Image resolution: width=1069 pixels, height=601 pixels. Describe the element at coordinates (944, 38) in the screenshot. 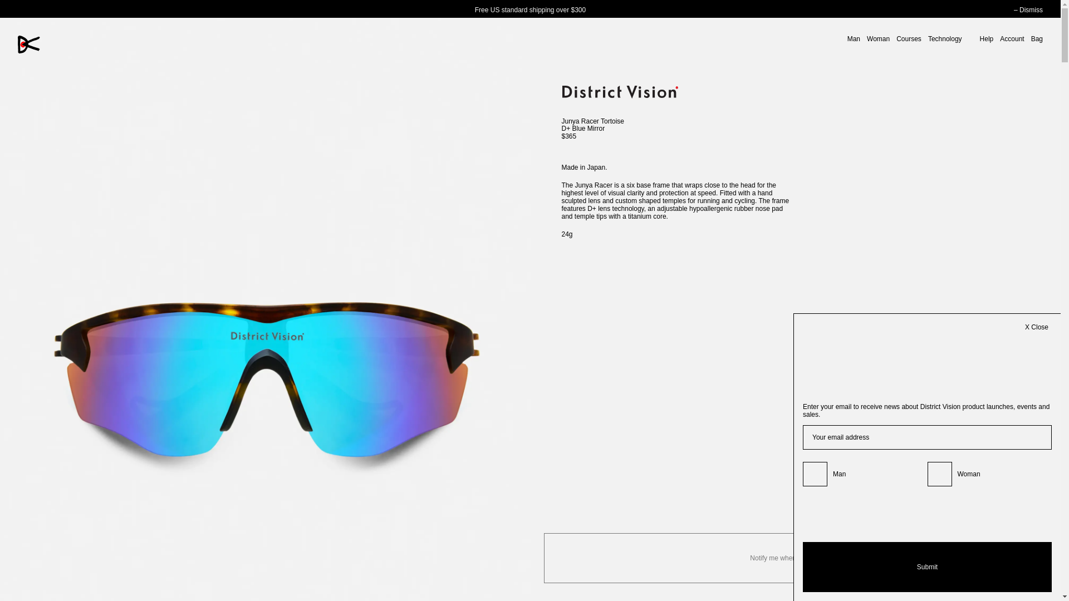

I see `Technology` at that location.